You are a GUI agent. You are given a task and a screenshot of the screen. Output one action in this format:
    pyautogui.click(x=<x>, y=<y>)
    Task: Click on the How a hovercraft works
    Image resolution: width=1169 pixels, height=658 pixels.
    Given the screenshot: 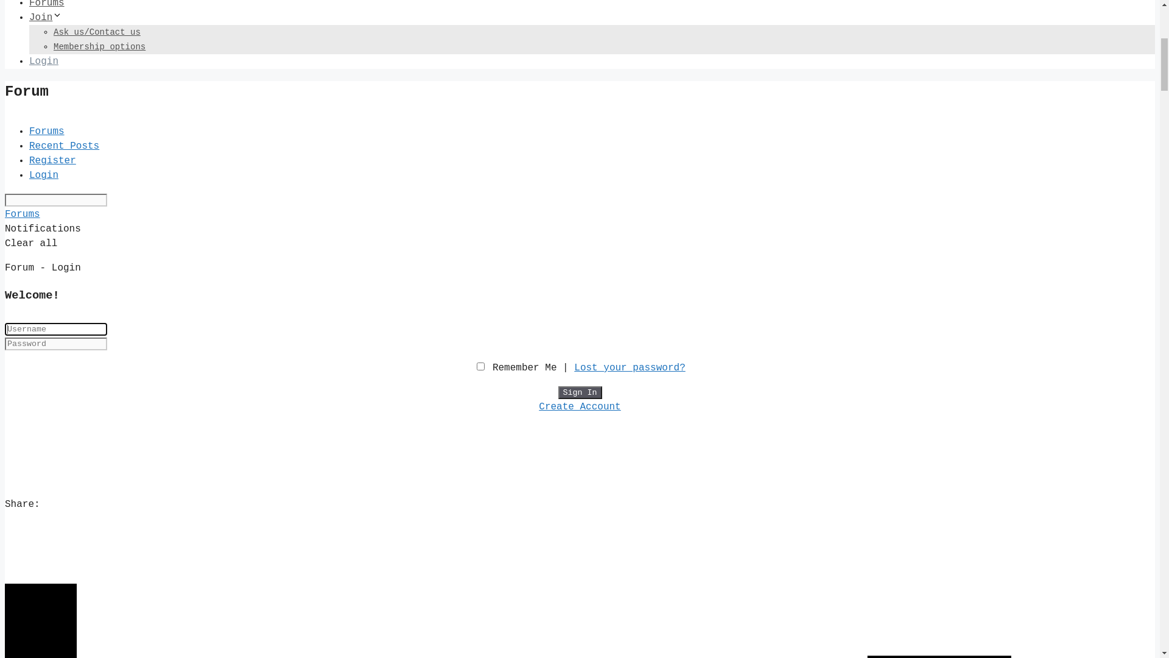 What is the action you would take?
    pyautogui.click(x=110, y=286)
    